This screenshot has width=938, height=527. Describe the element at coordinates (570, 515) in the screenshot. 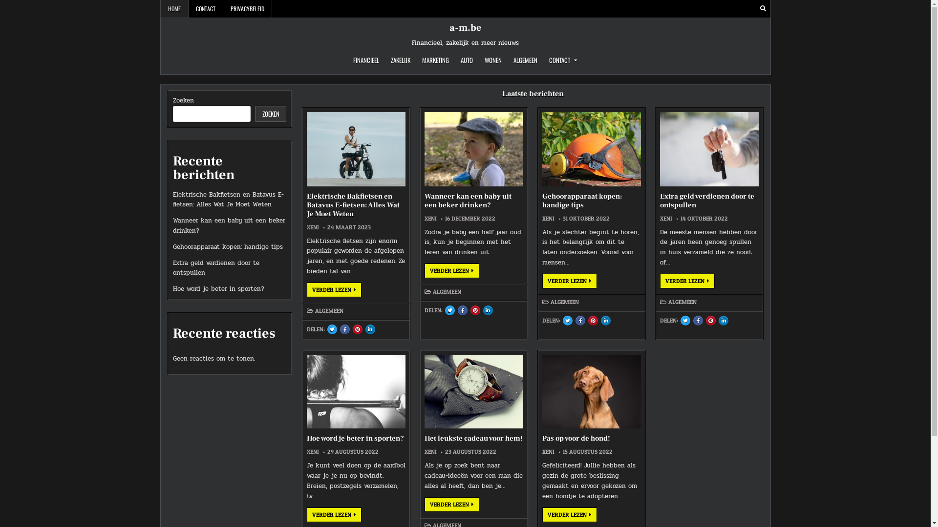

I see `VERDER LEZEN
PAS OP VOOR DE HOND!` at that location.